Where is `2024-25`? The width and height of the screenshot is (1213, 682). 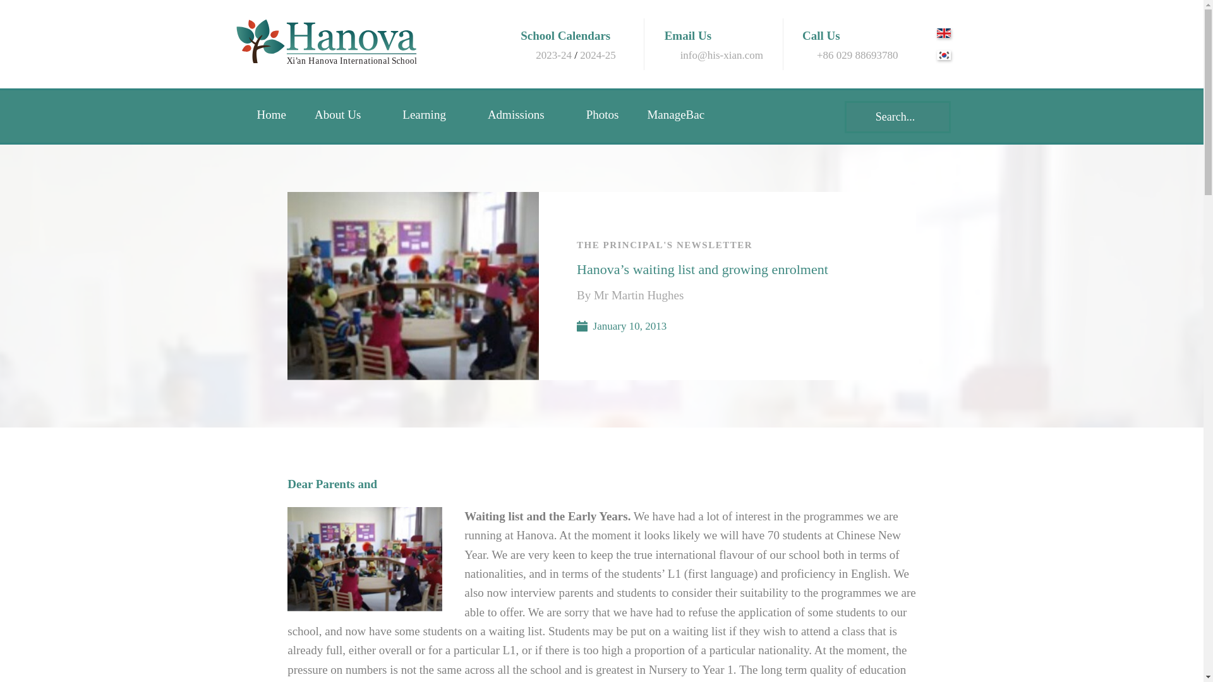
2024-25 is located at coordinates (598, 55).